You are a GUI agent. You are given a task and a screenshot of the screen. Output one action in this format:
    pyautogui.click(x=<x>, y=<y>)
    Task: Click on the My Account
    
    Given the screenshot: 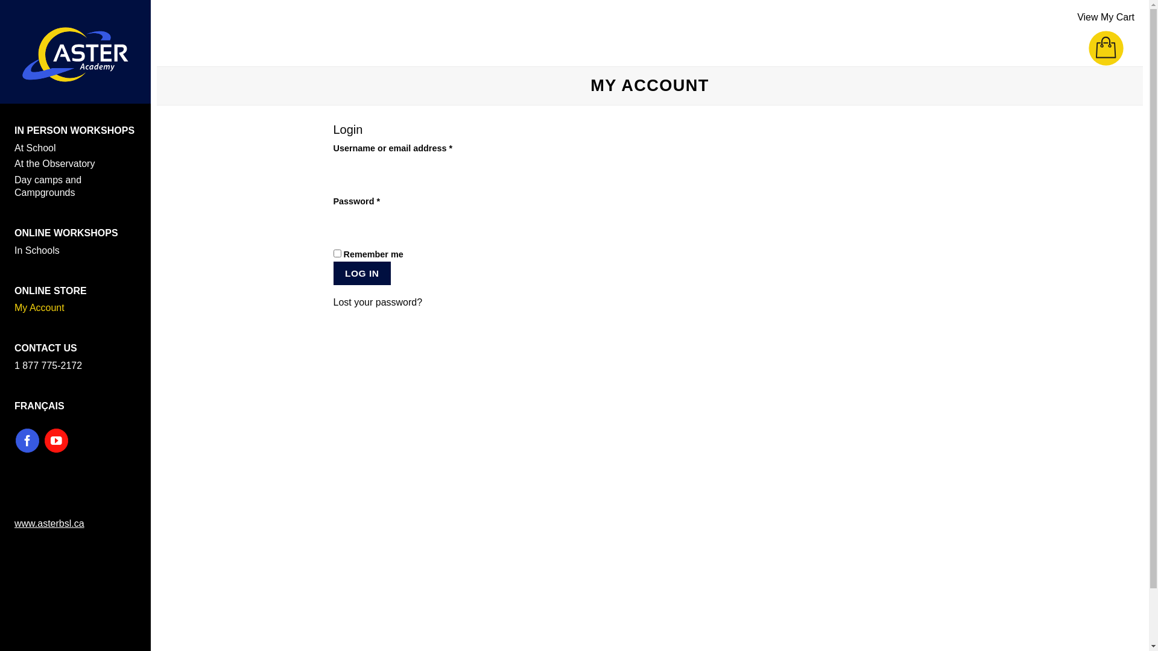 What is the action you would take?
    pyautogui.click(x=75, y=309)
    